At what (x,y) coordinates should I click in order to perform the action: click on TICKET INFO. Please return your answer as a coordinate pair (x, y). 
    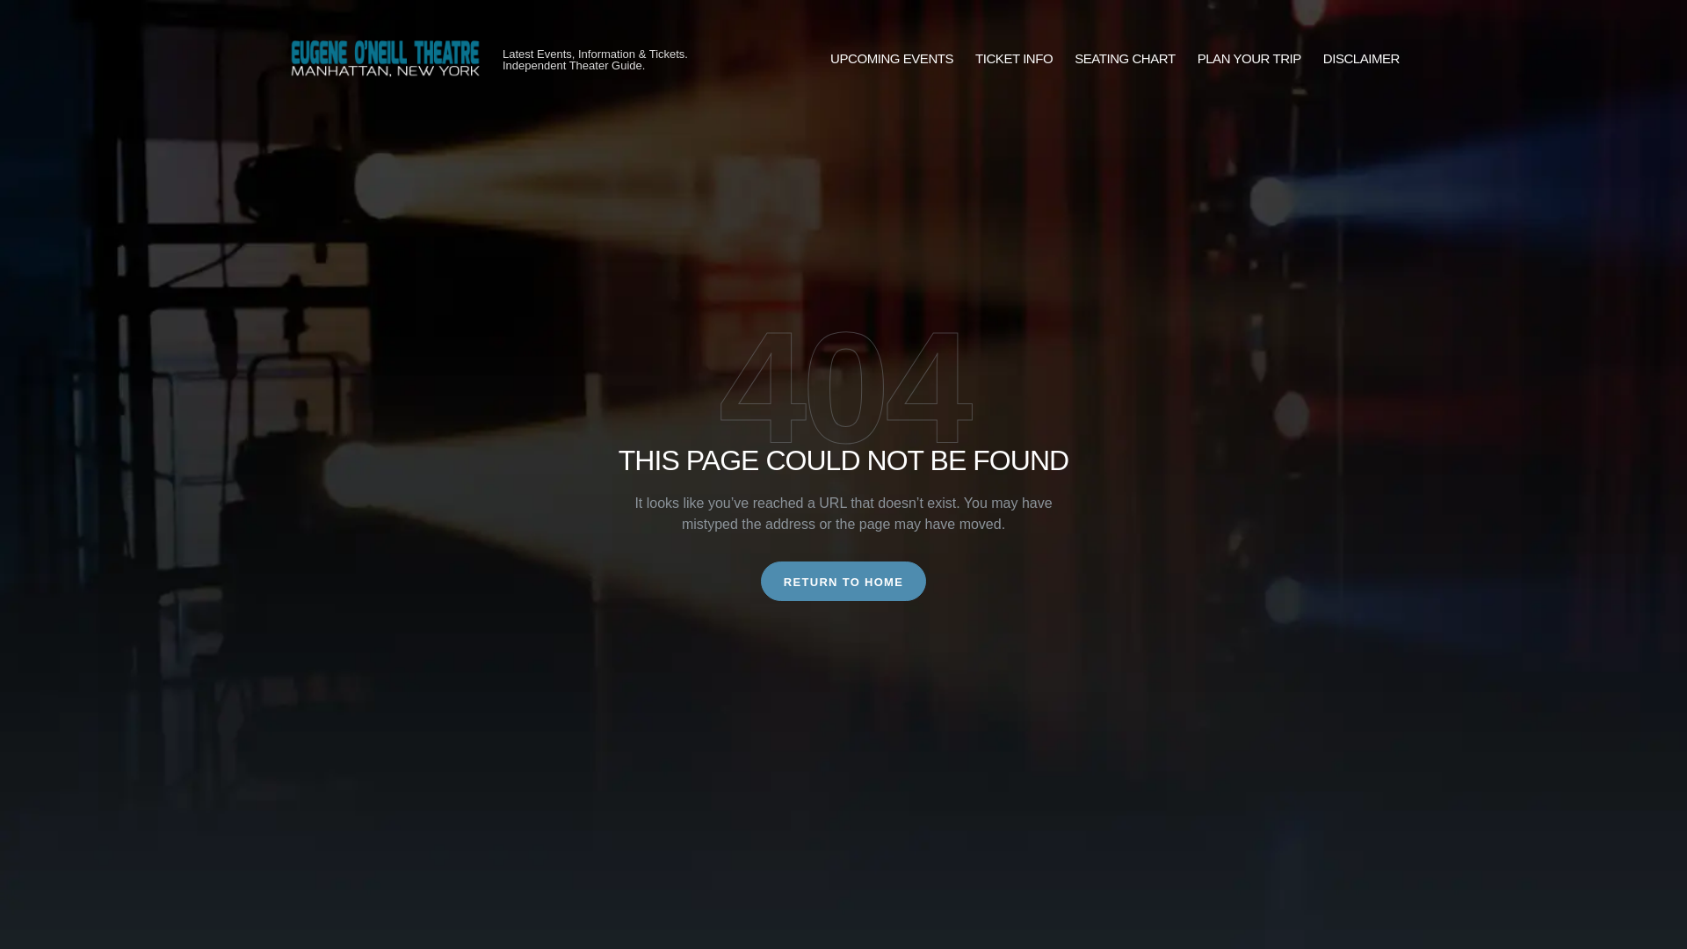
    Looking at the image, I should click on (1014, 59).